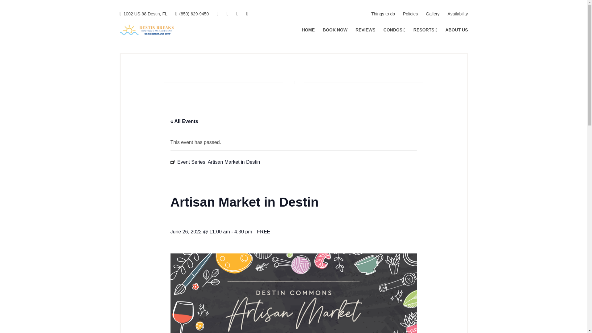 This screenshot has width=592, height=333. Describe the element at coordinates (432, 14) in the screenshot. I see `Gallery` at that location.